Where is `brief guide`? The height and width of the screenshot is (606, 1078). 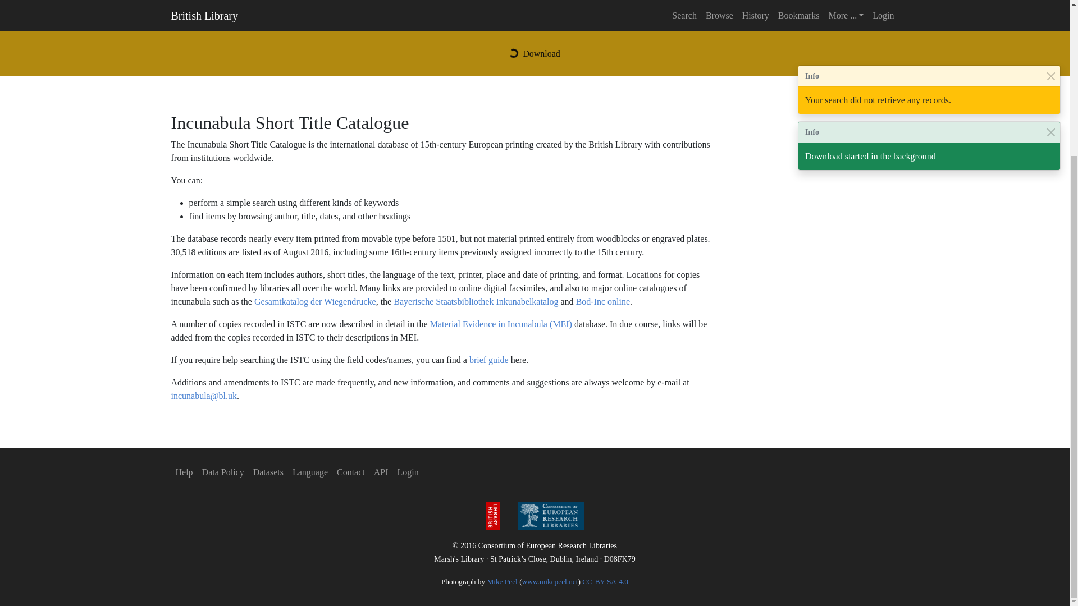
brief guide is located at coordinates (488, 360).